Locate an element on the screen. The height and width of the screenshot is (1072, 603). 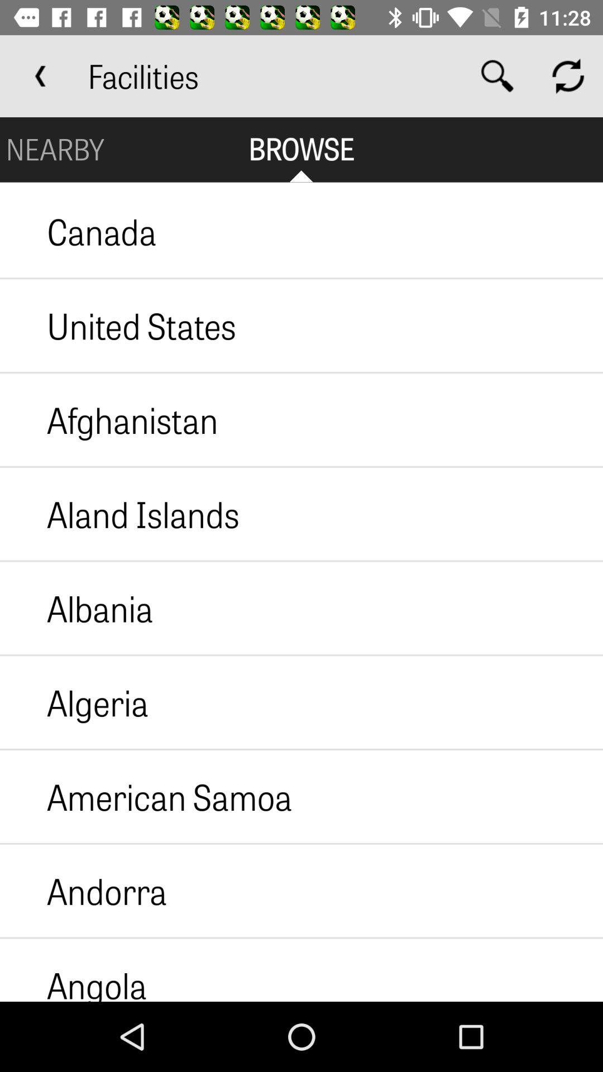
turn on the icon below the canada is located at coordinates (118, 326).